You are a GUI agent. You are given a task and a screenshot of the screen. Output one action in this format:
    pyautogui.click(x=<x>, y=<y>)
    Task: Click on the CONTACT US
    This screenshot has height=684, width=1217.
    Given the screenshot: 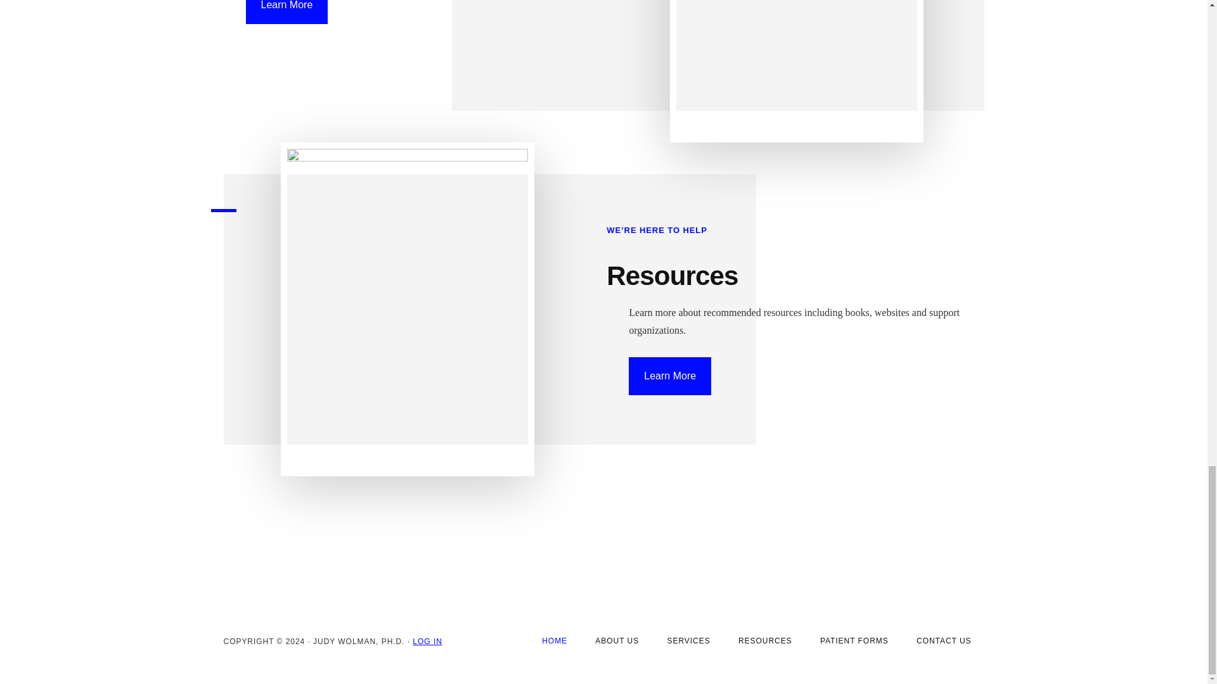 What is the action you would take?
    pyautogui.click(x=944, y=641)
    